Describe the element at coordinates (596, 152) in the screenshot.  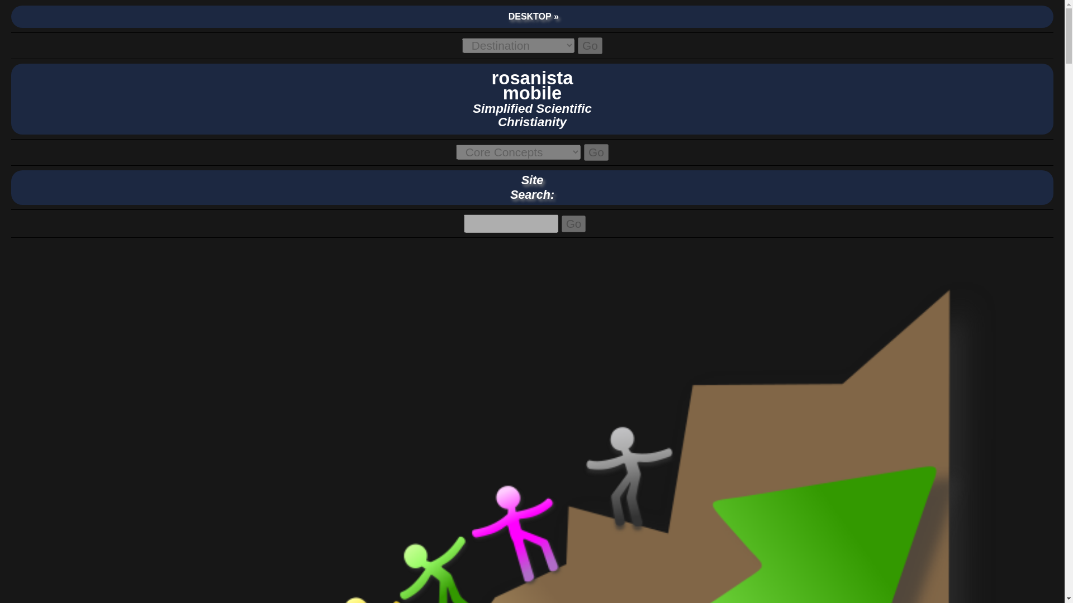
I see `Go` at that location.